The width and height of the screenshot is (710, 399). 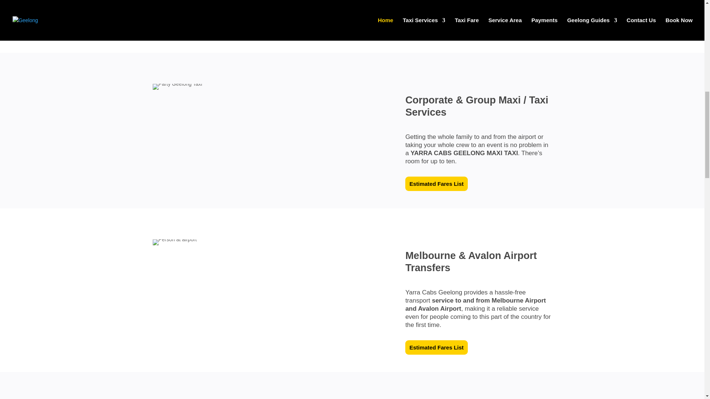 What do you see at coordinates (239, 18) in the screenshot?
I see `Wheelchair Taxi - Yarra Cabs Geelong` at bounding box center [239, 18].